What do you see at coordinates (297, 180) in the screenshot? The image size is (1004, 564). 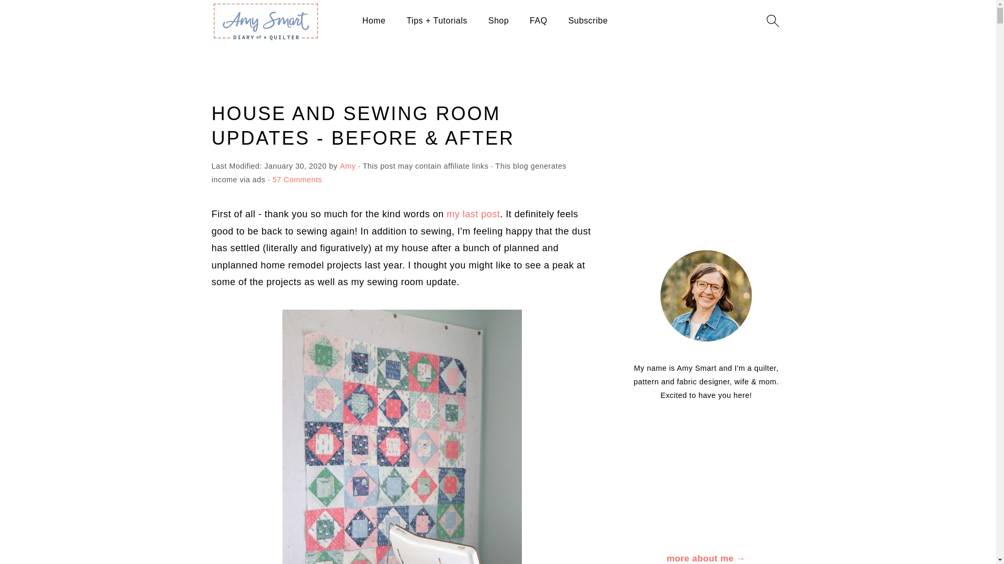 I see `57 Comments` at bounding box center [297, 180].